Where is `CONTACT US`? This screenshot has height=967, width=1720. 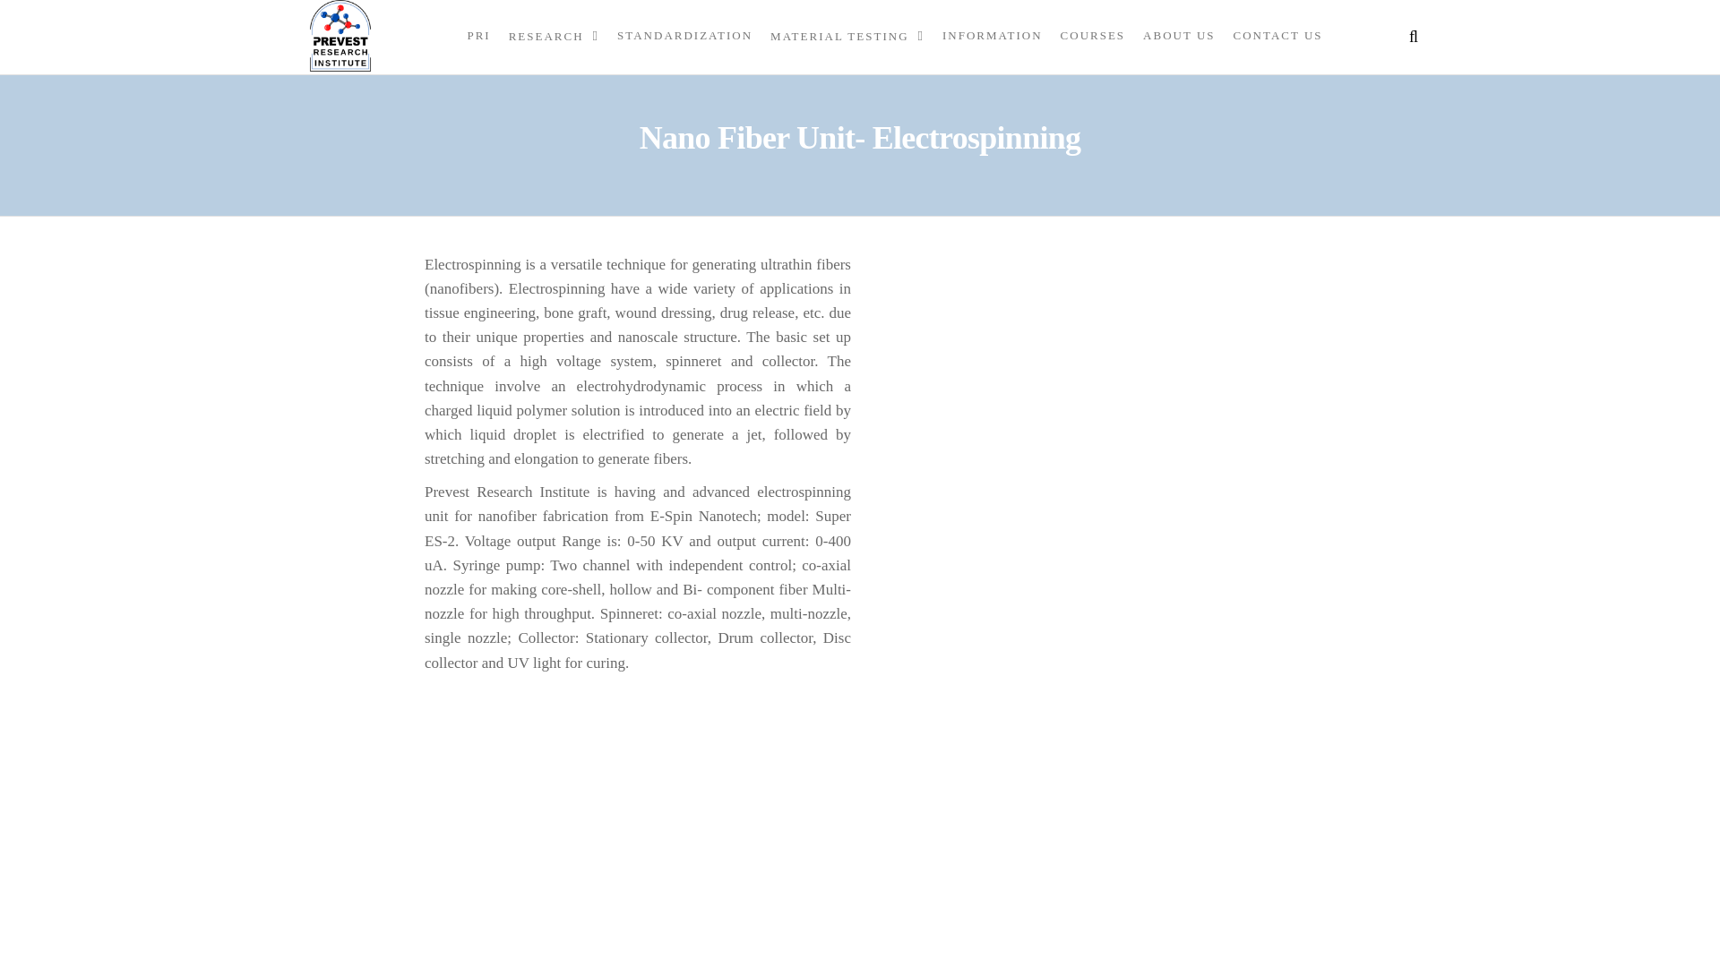 CONTACT US is located at coordinates (1277, 36).